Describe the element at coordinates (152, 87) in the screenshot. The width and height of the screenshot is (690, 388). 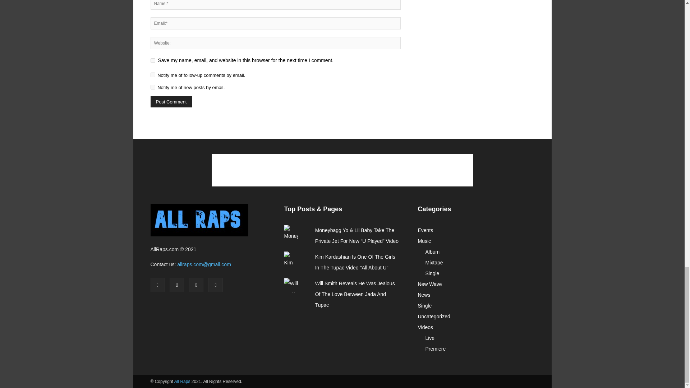
I see `subscribe` at that location.